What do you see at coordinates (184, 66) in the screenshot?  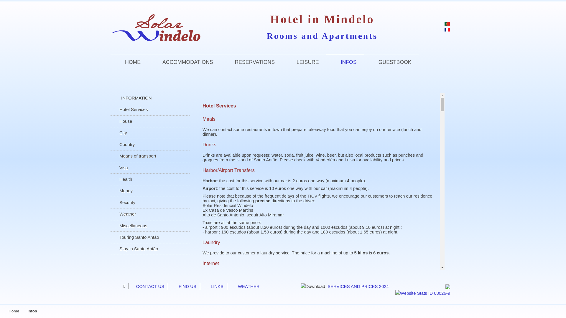 I see `ACCOMMODATIONS` at bounding box center [184, 66].